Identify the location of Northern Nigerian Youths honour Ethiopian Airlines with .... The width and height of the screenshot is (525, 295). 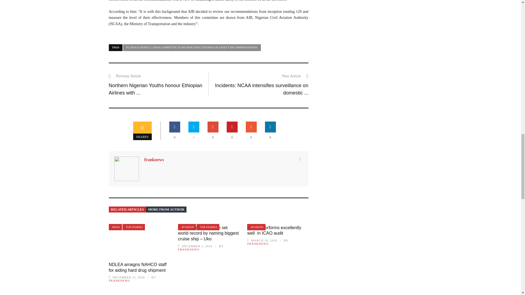
(155, 89).